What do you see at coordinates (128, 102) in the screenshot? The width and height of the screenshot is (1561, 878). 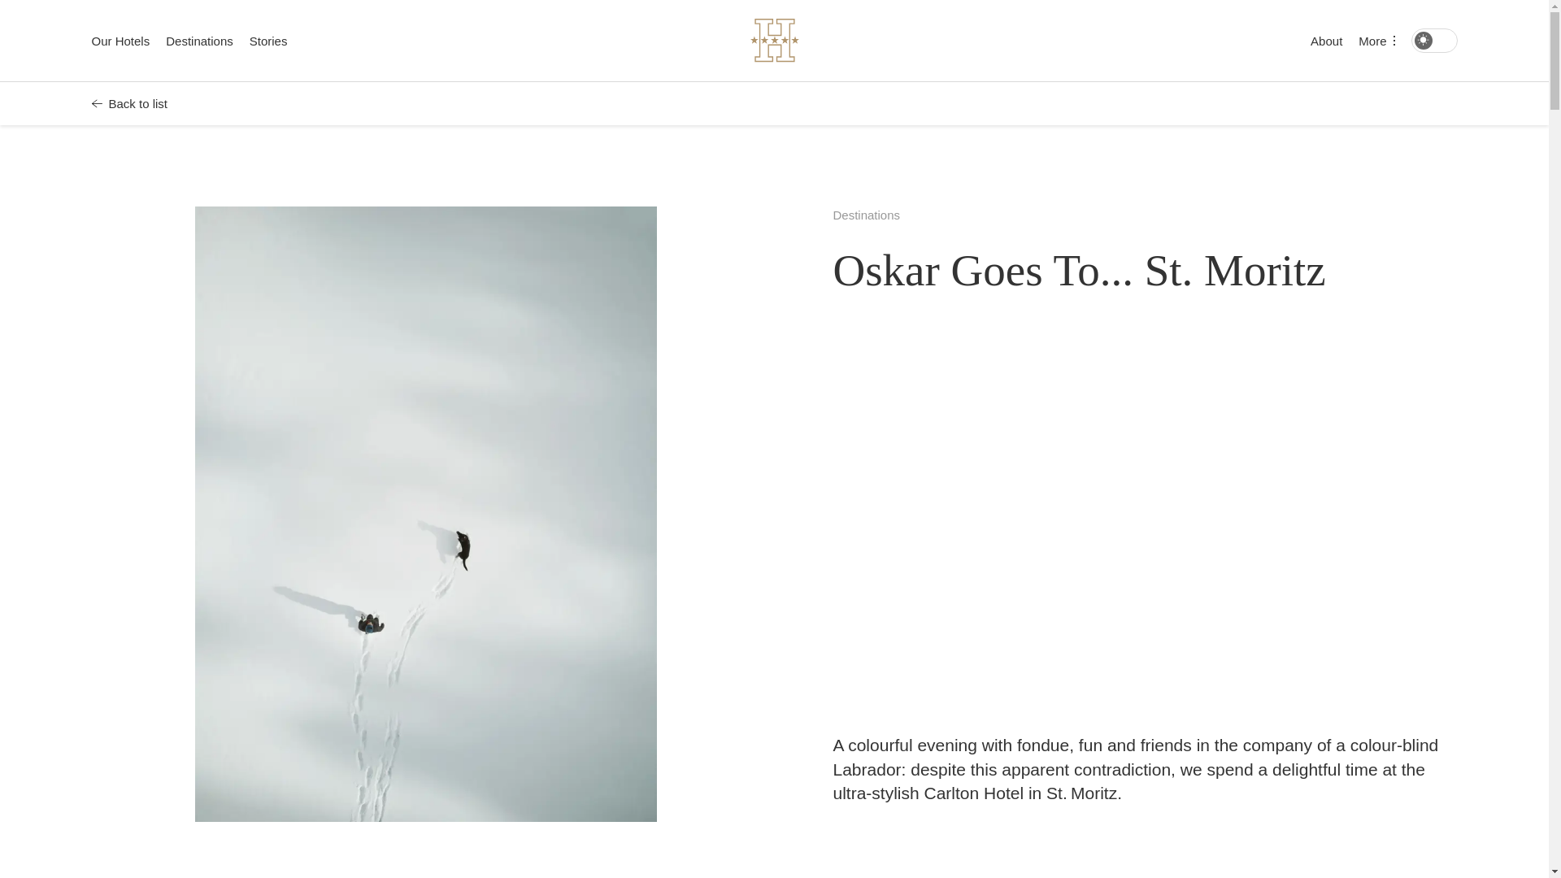 I see `Back to list` at bounding box center [128, 102].